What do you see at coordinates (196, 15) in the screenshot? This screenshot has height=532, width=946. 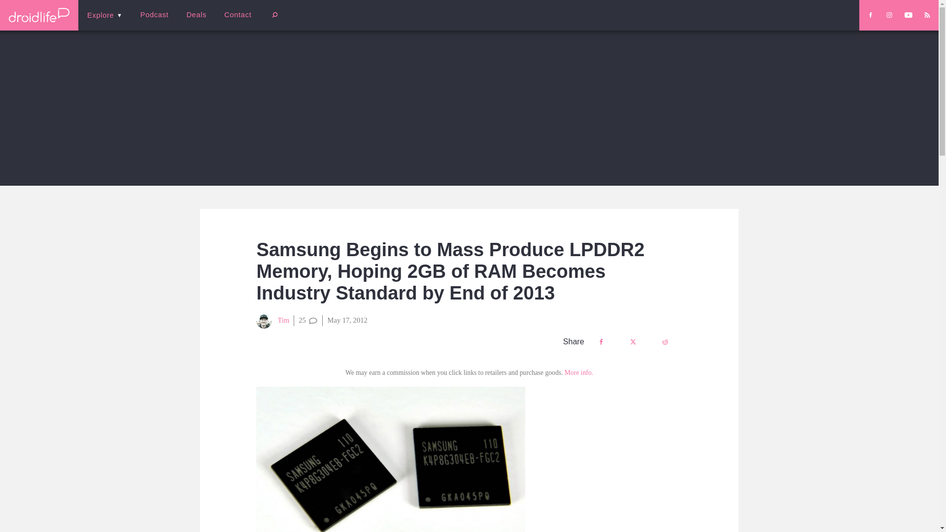 I see `Deals` at bounding box center [196, 15].